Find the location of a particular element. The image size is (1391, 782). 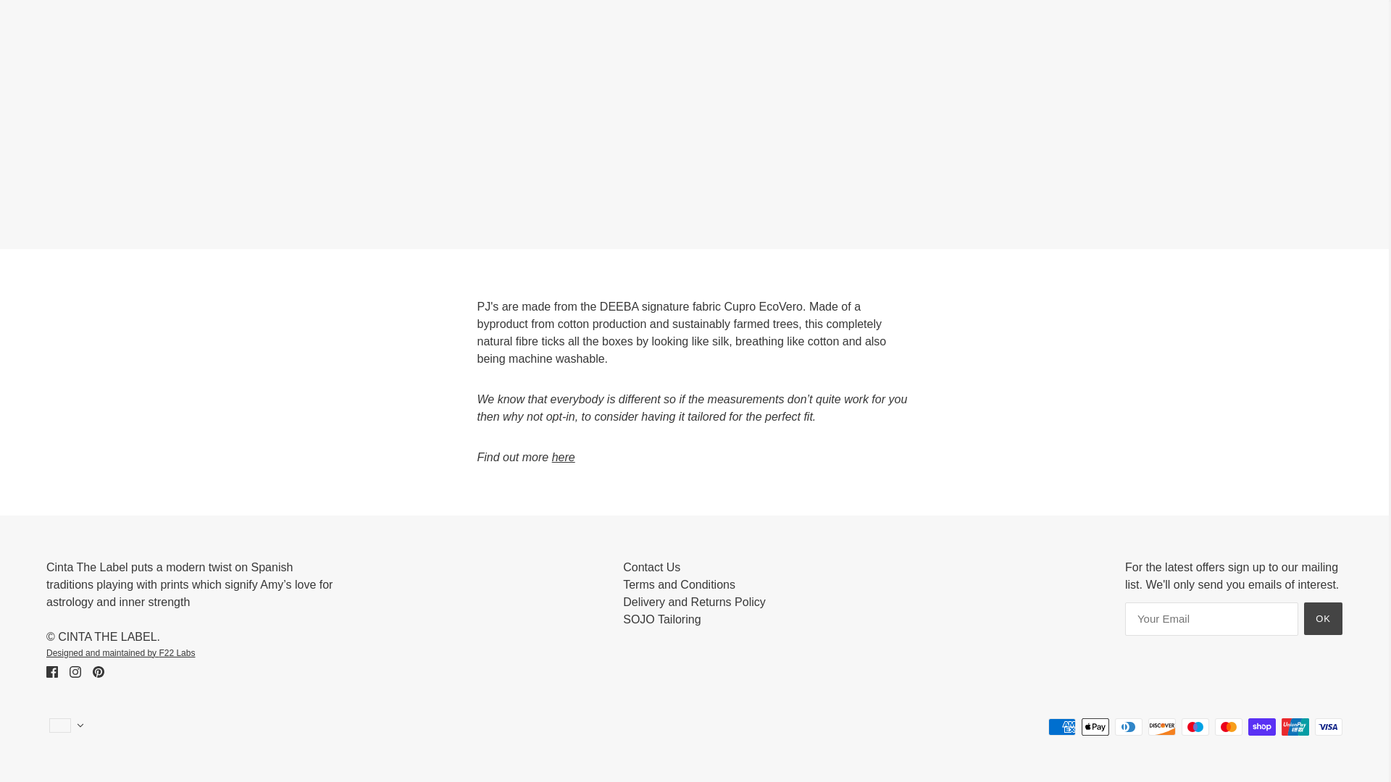

Discover is located at coordinates (1162, 727).